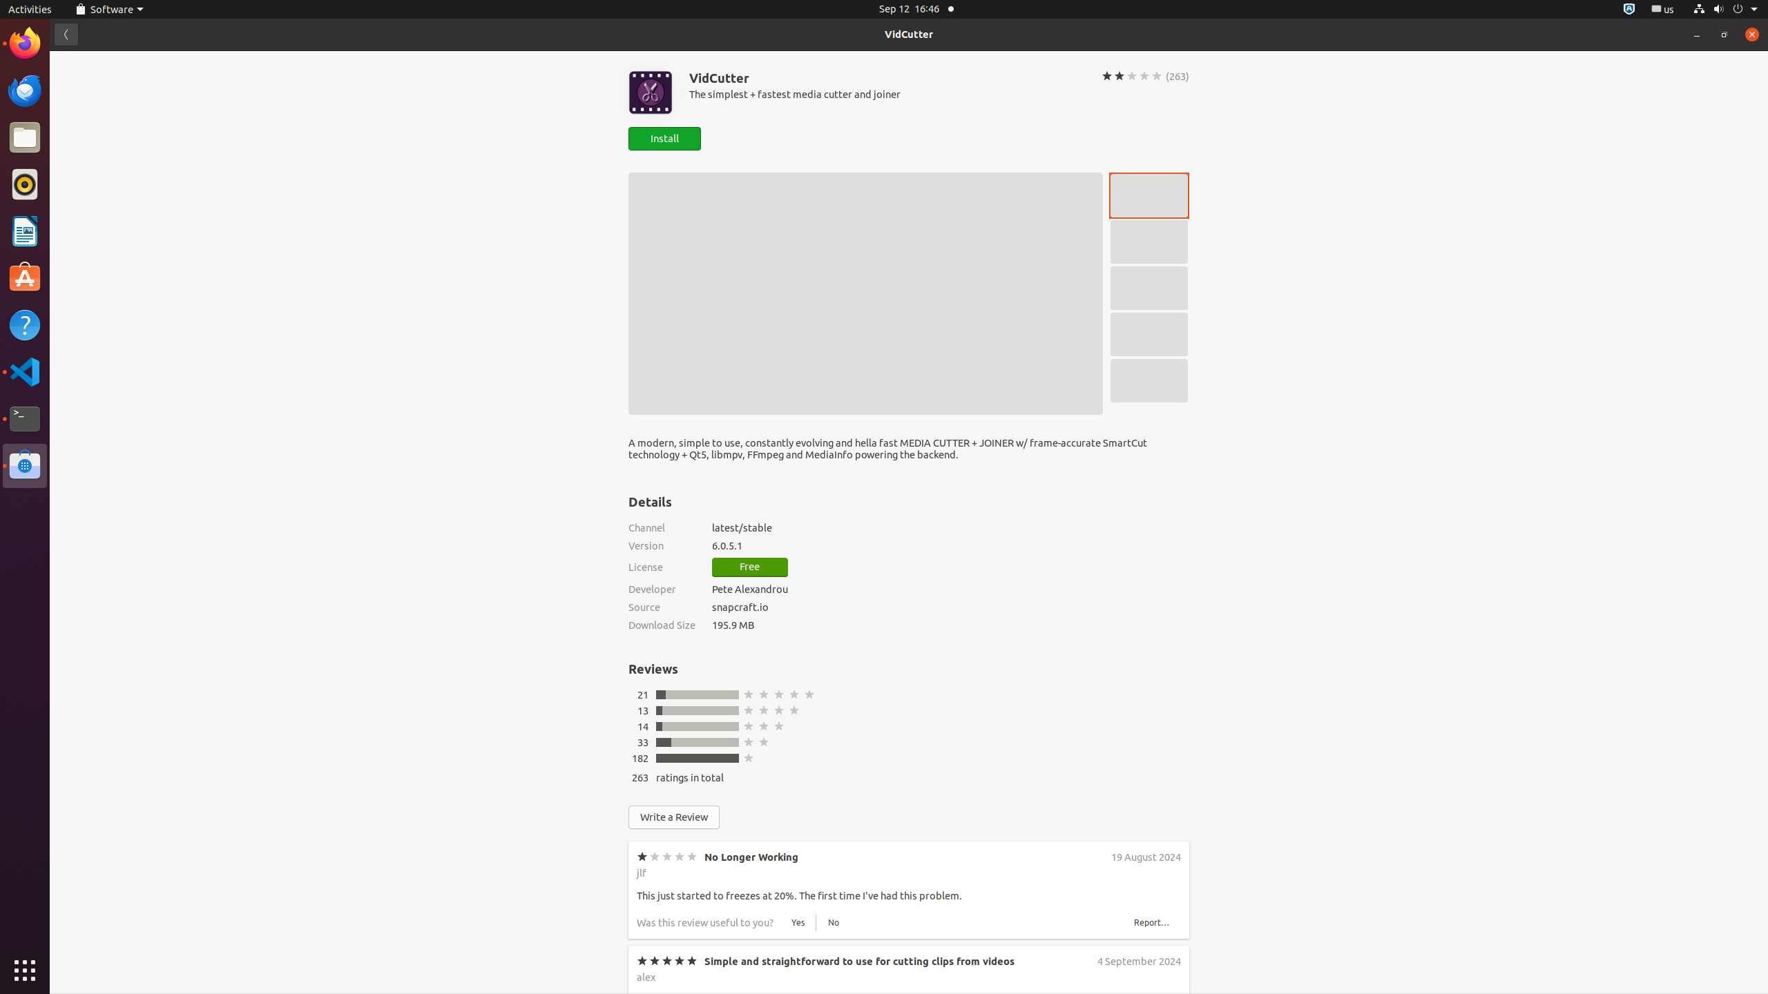 This screenshot has height=994, width=1768. Describe the element at coordinates (909, 454) in the screenshot. I see `A modern, simple to use, constantly evolving and hella fast MEDIA CUTTER + JOINER w/ frame-accurate SmartCut technology + Qt5, libmpv, FFmpeg and MediaInfo powering the backend.
` at that location.